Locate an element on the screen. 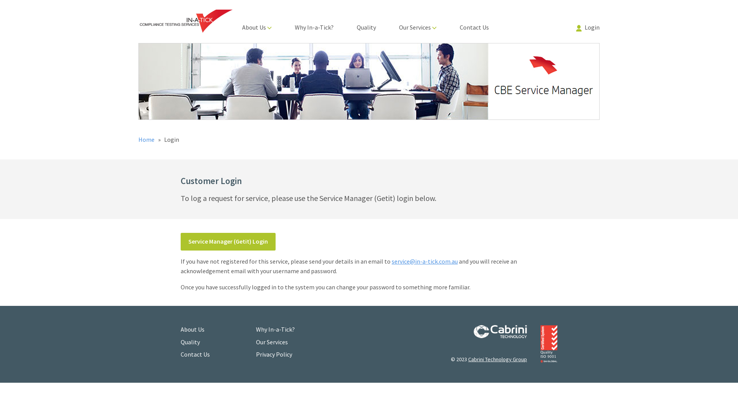 The image size is (738, 415). Quality is located at coordinates (190, 342).